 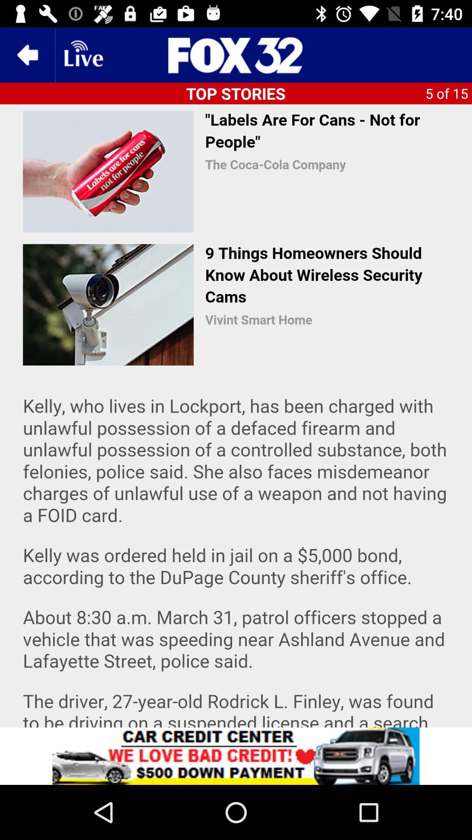 I want to click on share the article, so click(x=236, y=55).